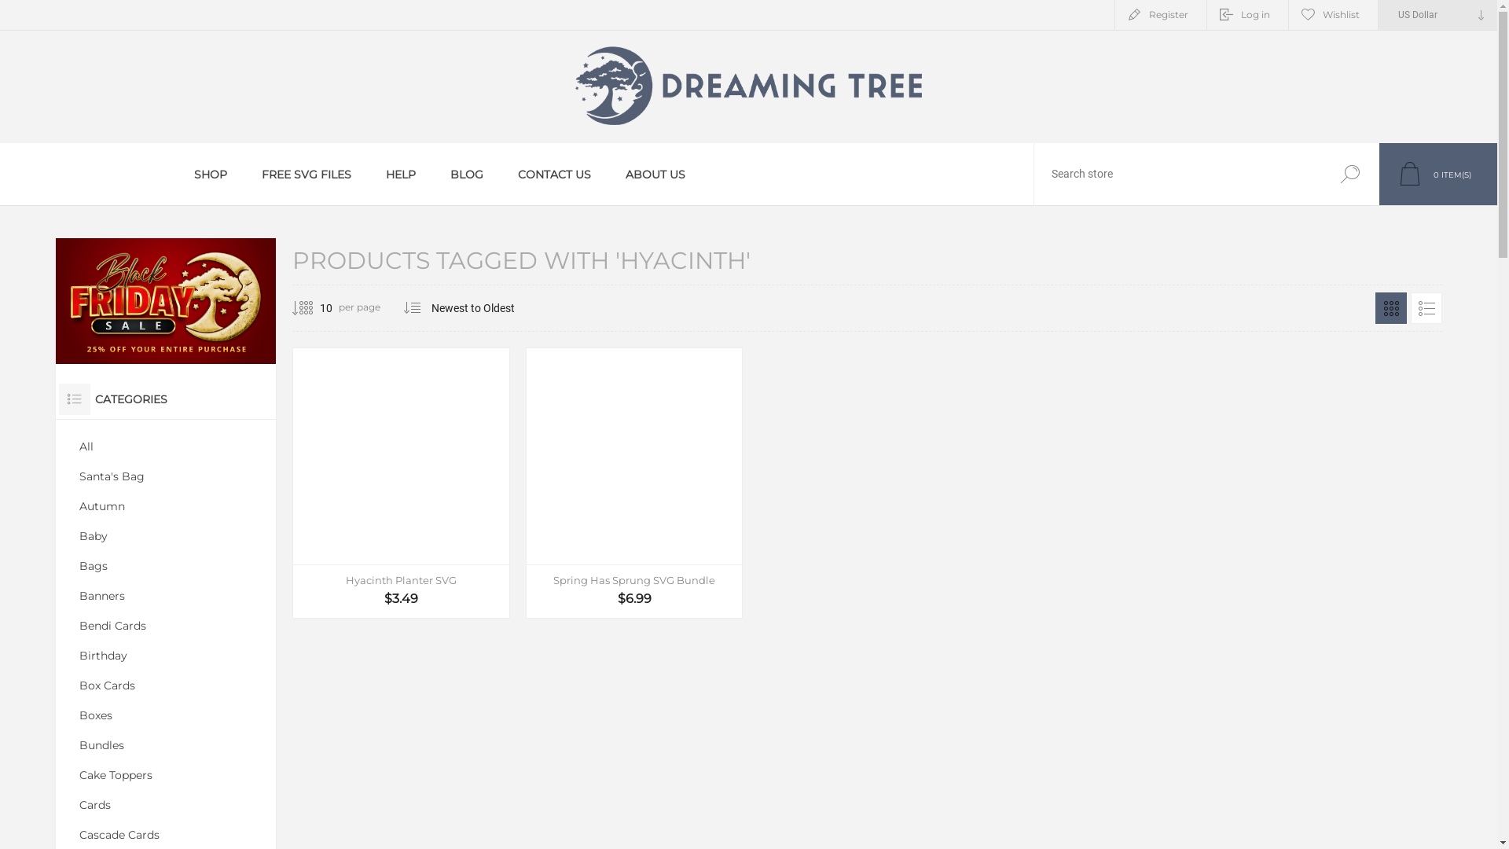  I want to click on Birthday, so click(166, 656).